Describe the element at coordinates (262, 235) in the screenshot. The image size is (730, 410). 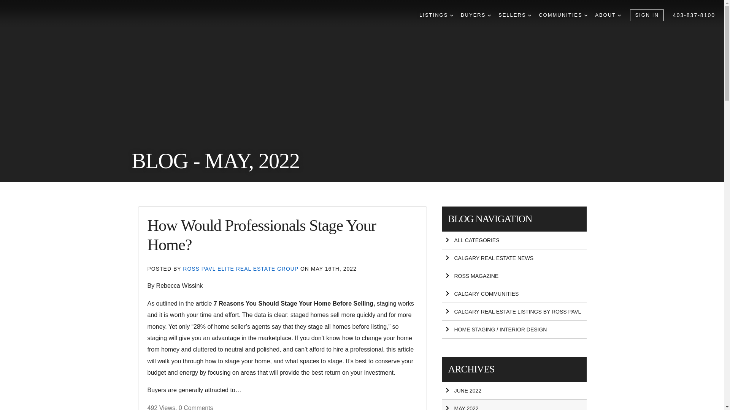
I see `How Would Professionals Stage Your Home?` at that location.